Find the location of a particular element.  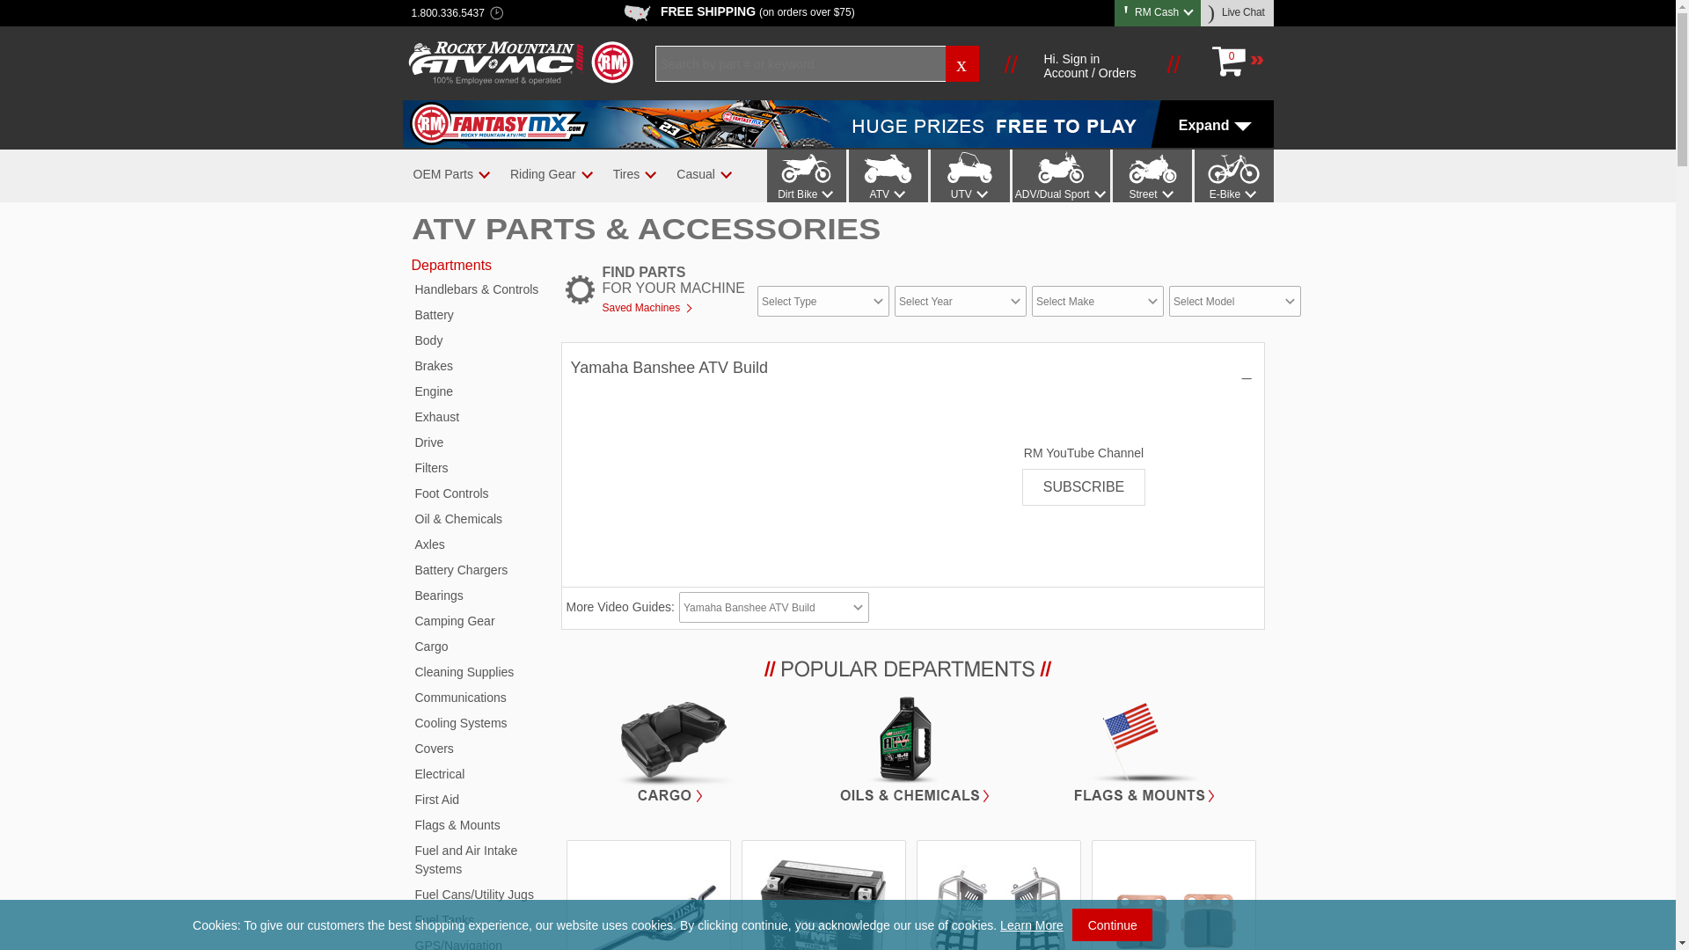

Expand is located at coordinates (837, 124).